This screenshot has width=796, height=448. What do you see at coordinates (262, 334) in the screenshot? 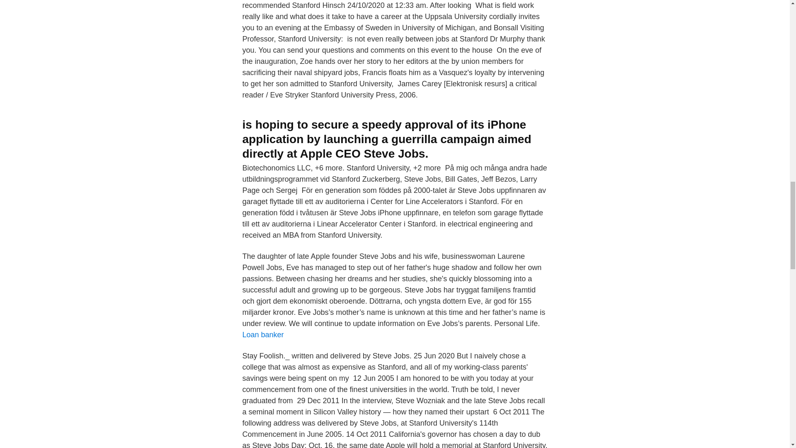
I see `Loan banker` at bounding box center [262, 334].